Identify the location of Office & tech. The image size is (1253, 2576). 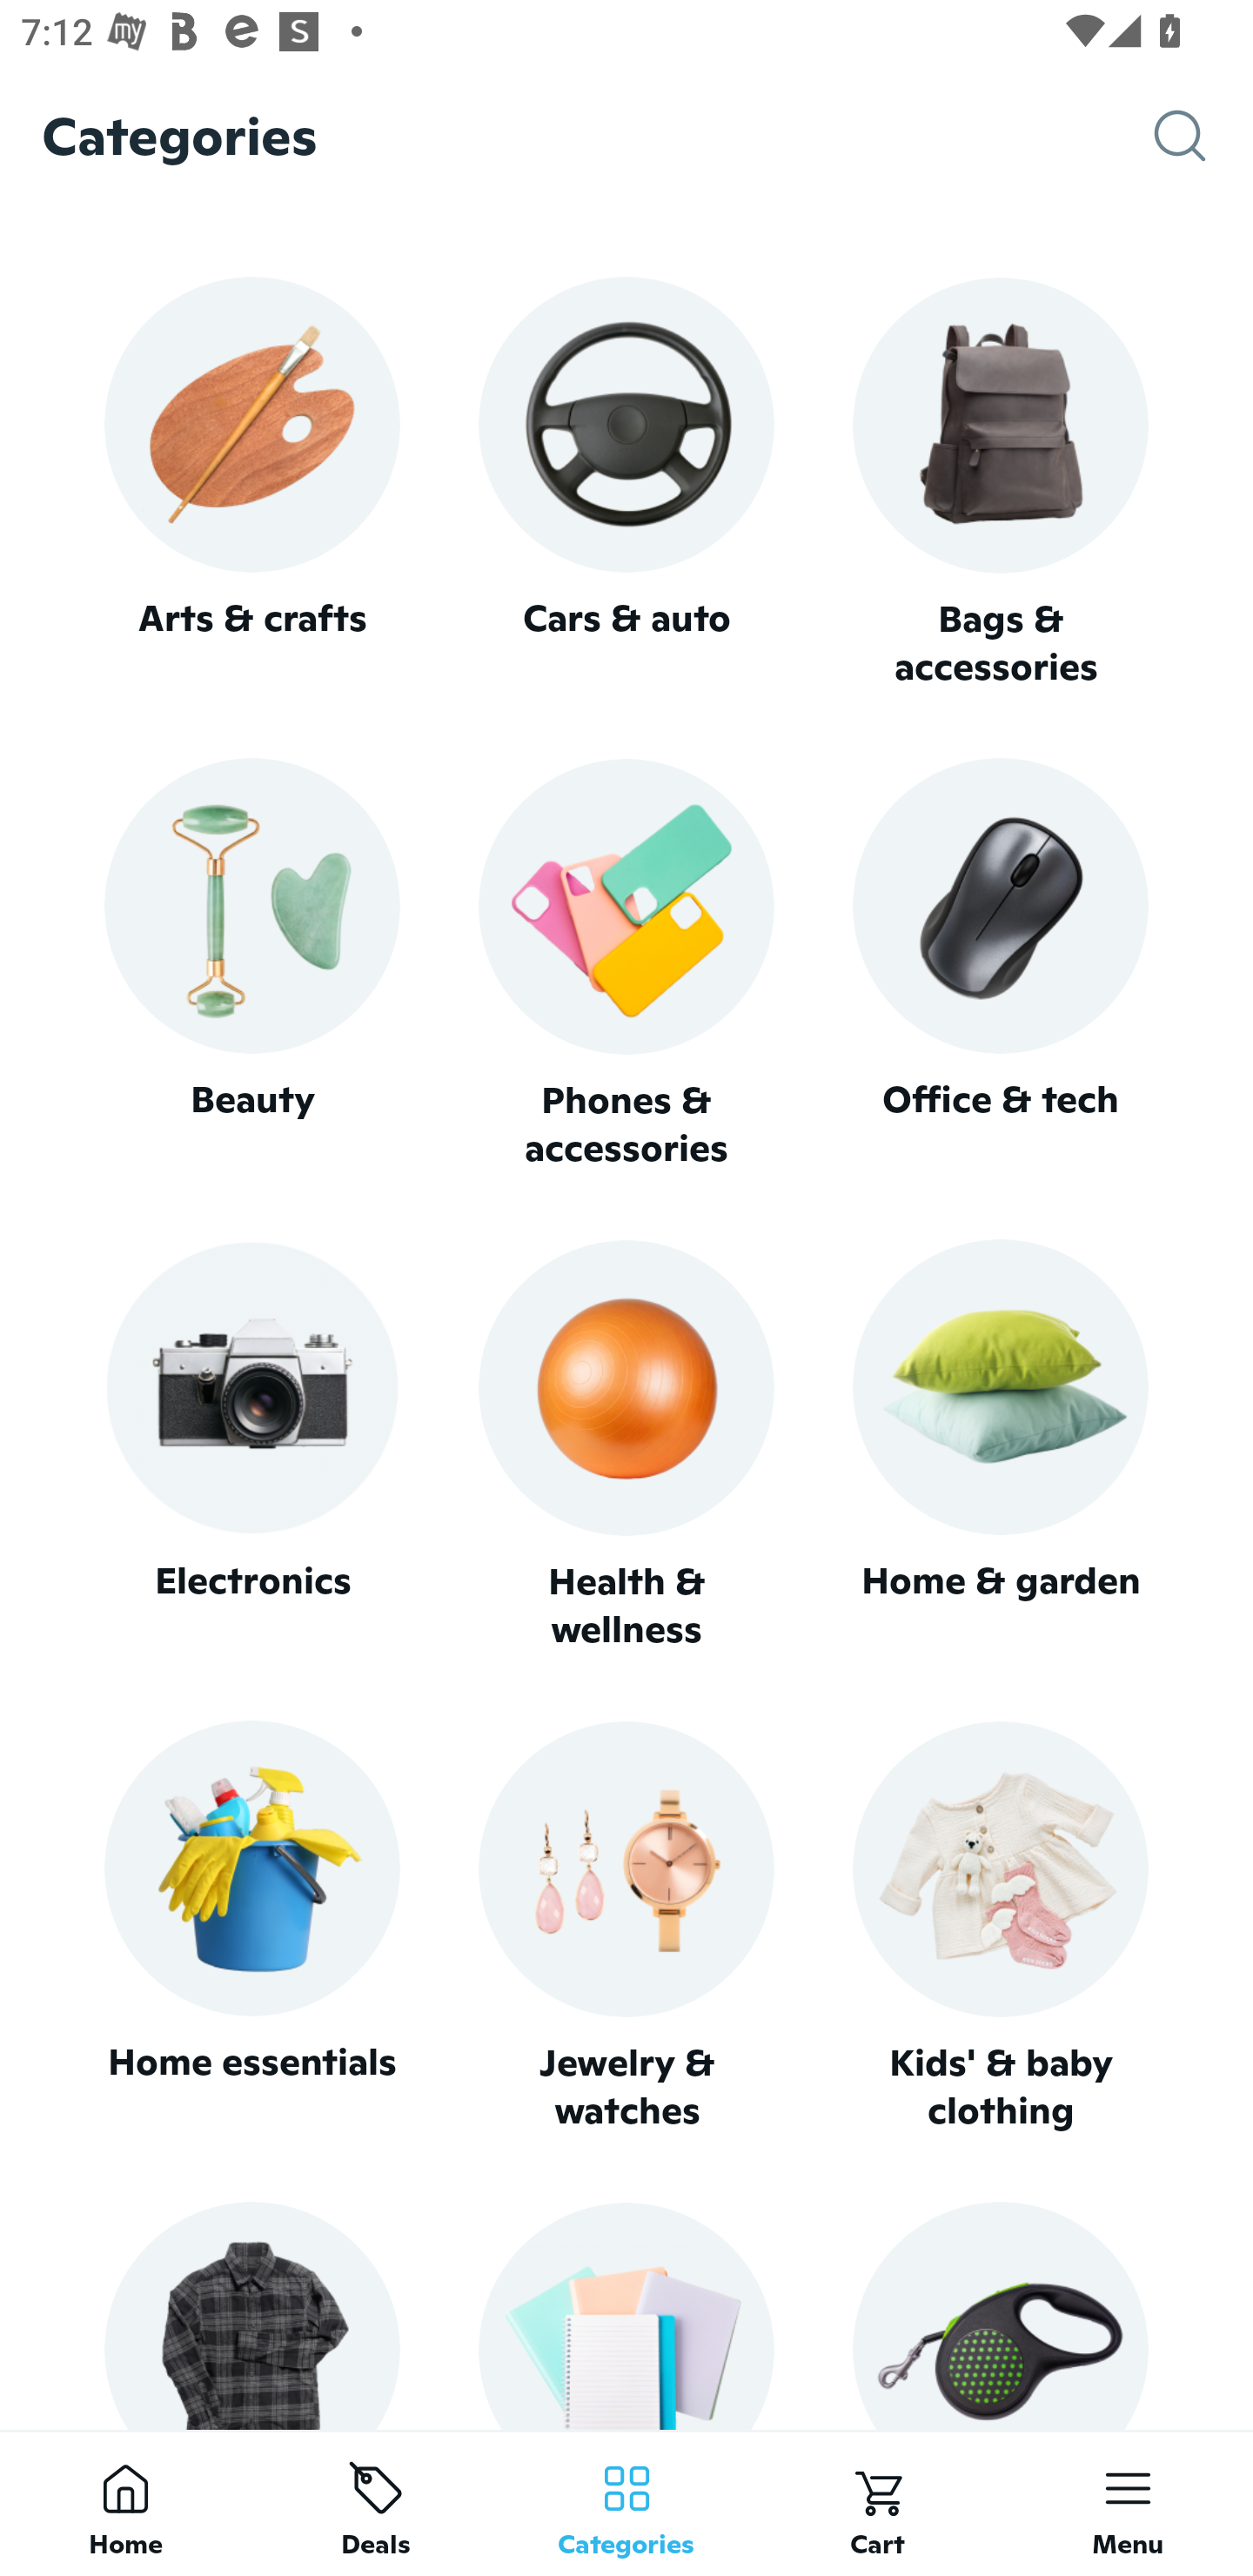
(1001, 964).